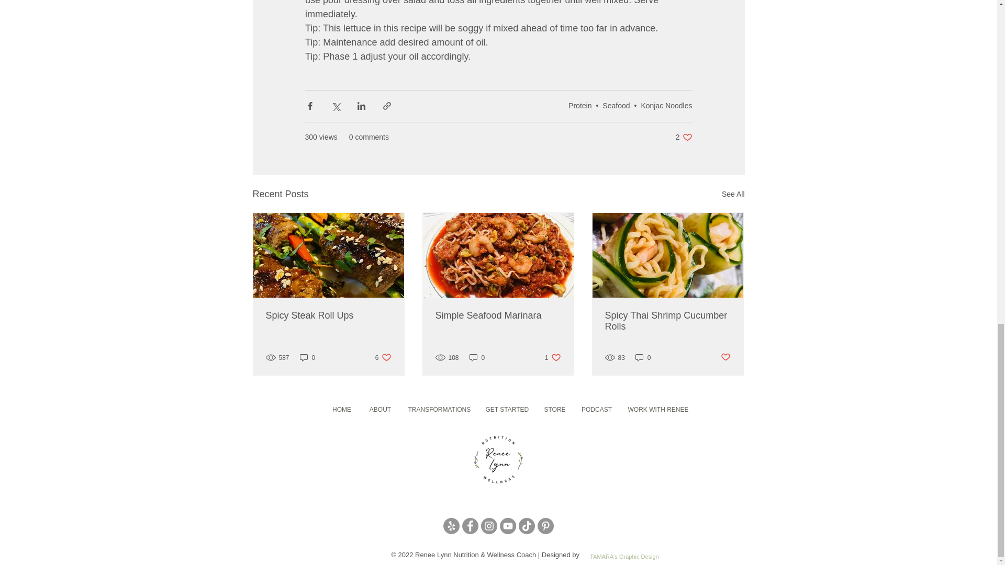 Image resolution: width=1005 pixels, height=565 pixels. What do you see at coordinates (553, 357) in the screenshot?
I see `0` at bounding box center [553, 357].